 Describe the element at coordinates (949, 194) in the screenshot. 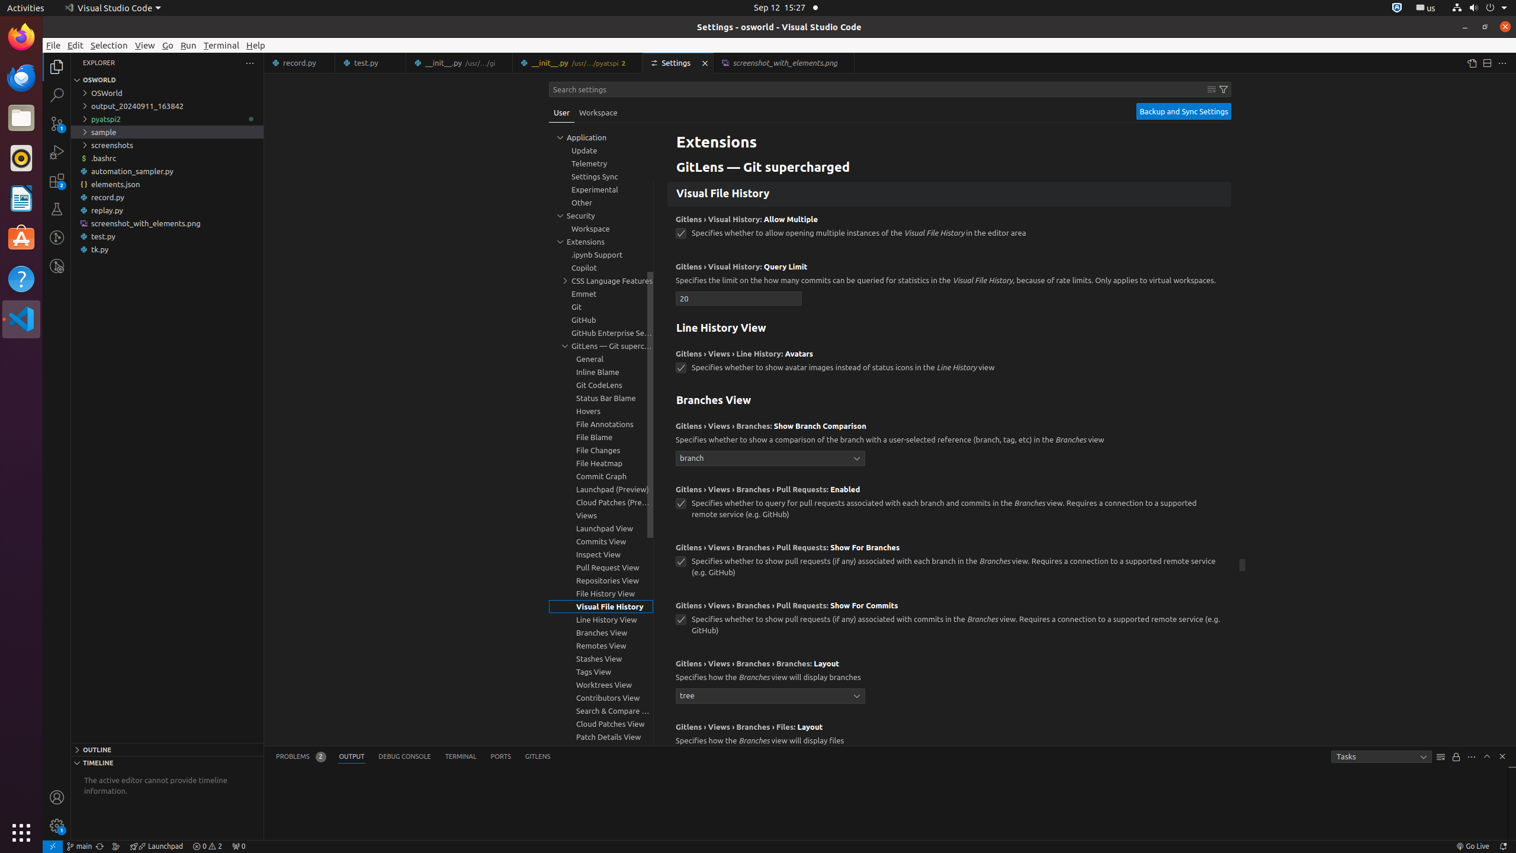

I see `Visual File History` at that location.